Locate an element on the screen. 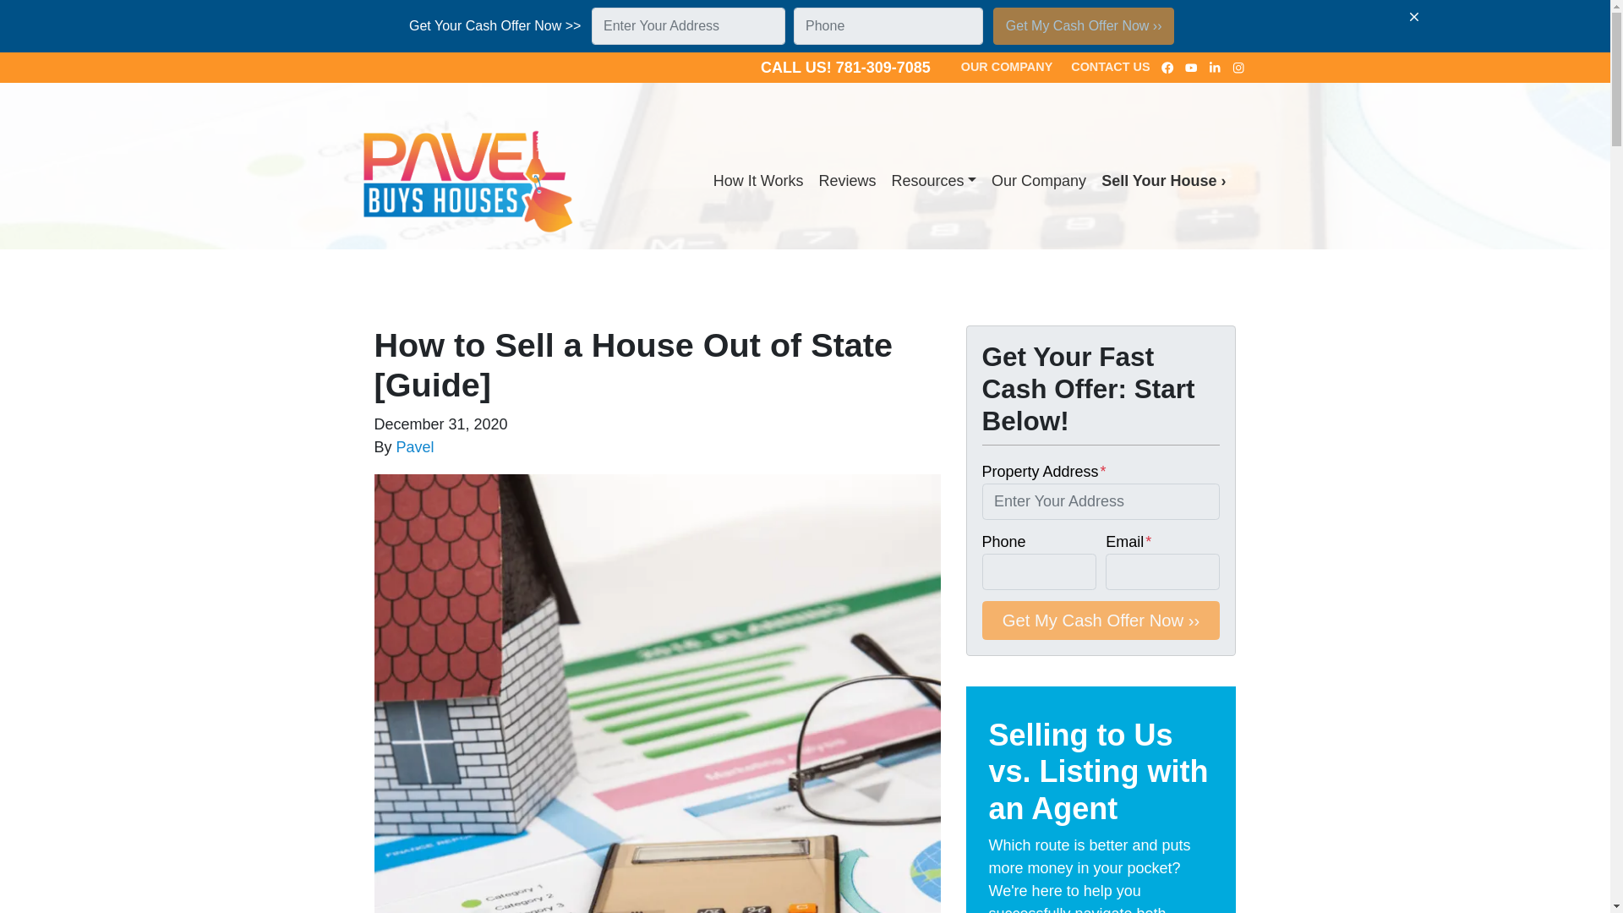 Image resolution: width=1623 pixels, height=913 pixels. INSTAGRAM is located at coordinates (1239, 68).